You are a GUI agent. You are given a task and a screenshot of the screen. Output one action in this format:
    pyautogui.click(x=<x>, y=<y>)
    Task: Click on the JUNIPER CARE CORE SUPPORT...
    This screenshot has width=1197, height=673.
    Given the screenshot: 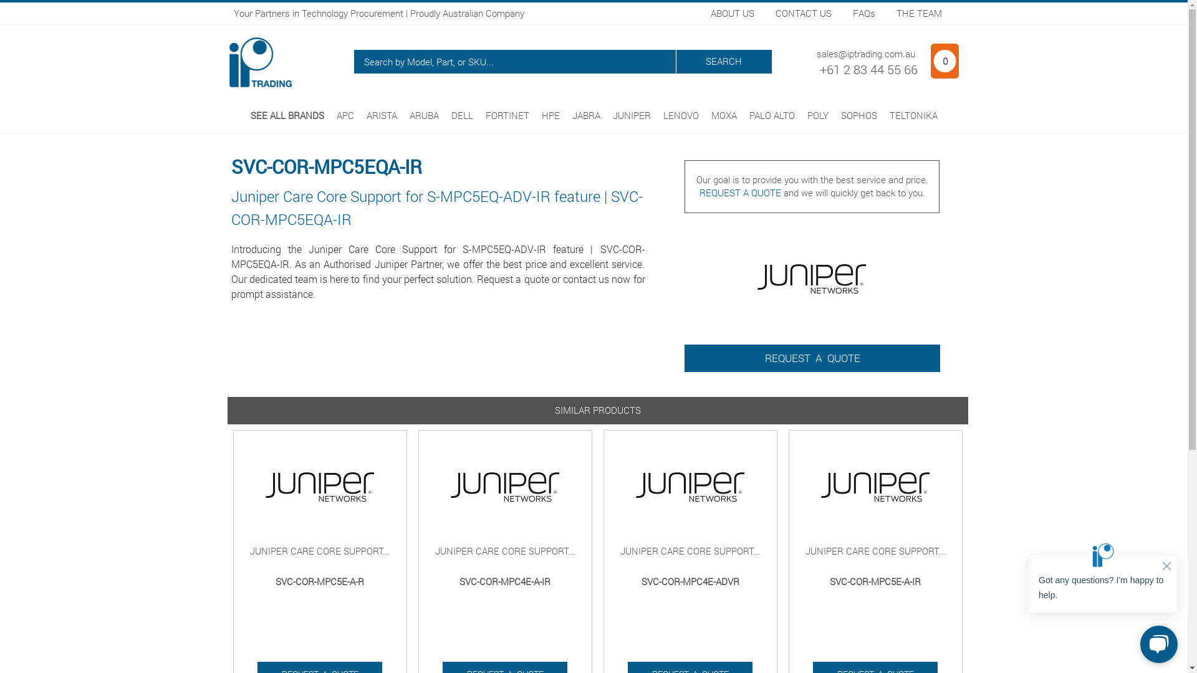 What is the action you would take?
    pyautogui.click(x=690, y=551)
    